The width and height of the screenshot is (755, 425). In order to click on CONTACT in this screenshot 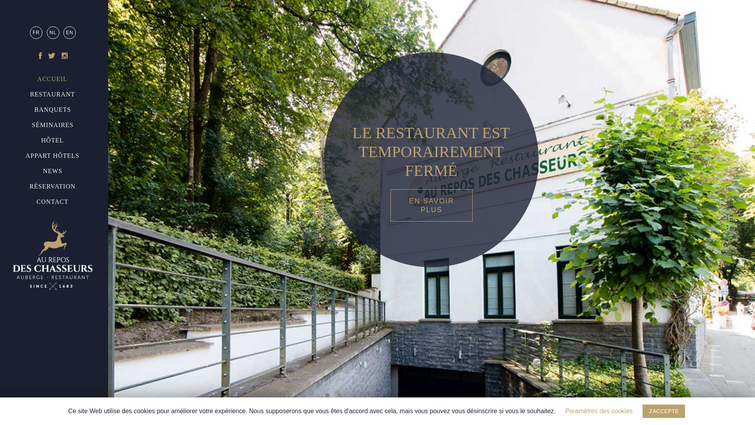, I will do `click(53, 202)`.